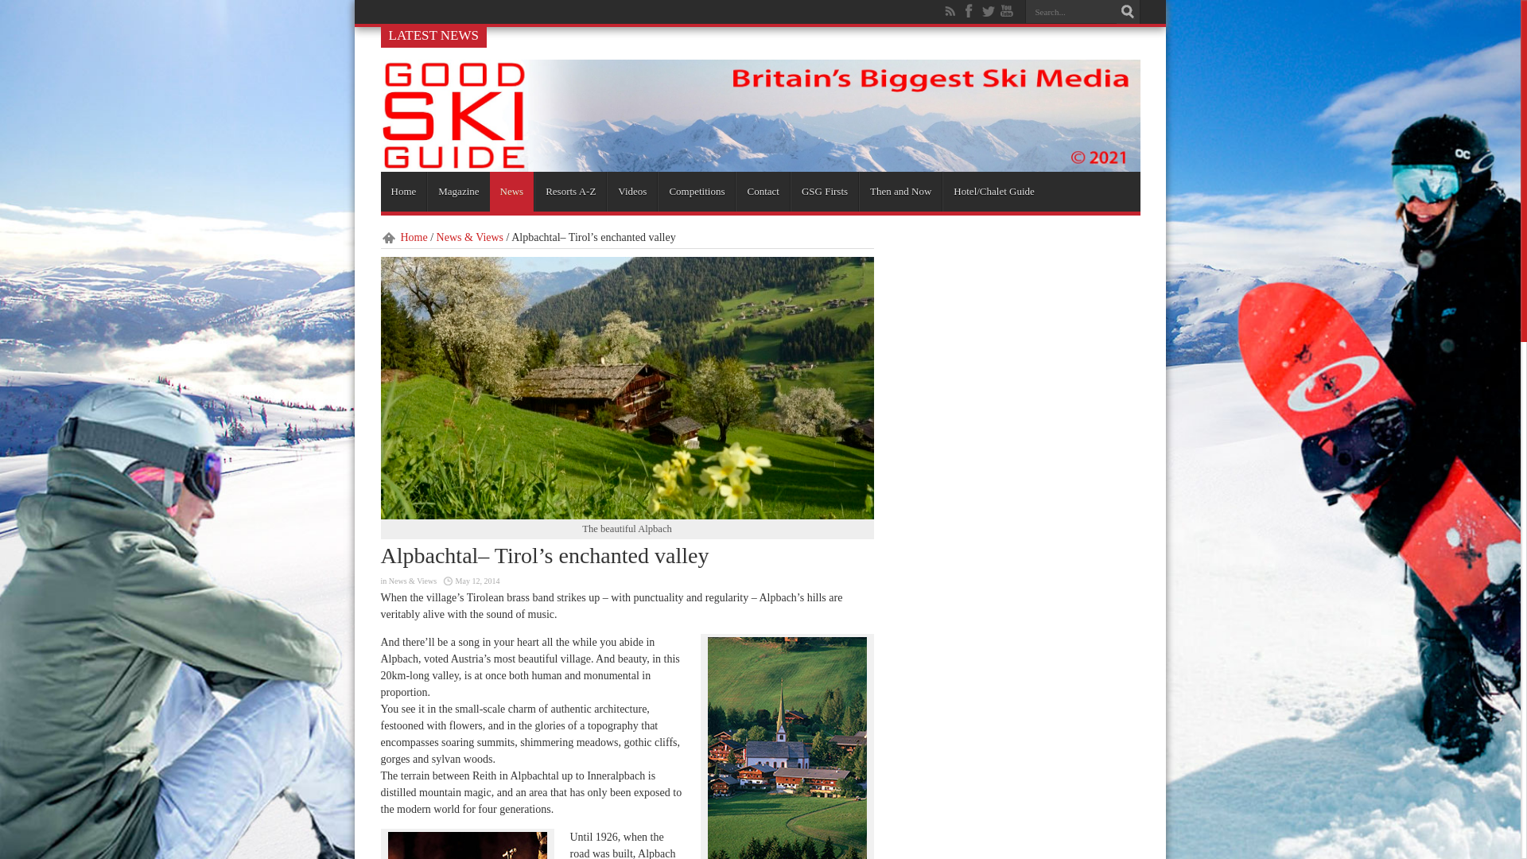  What do you see at coordinates (824, 191) in the screenshot?
I see `GSG Firsts` at bounding box center [824, 191].